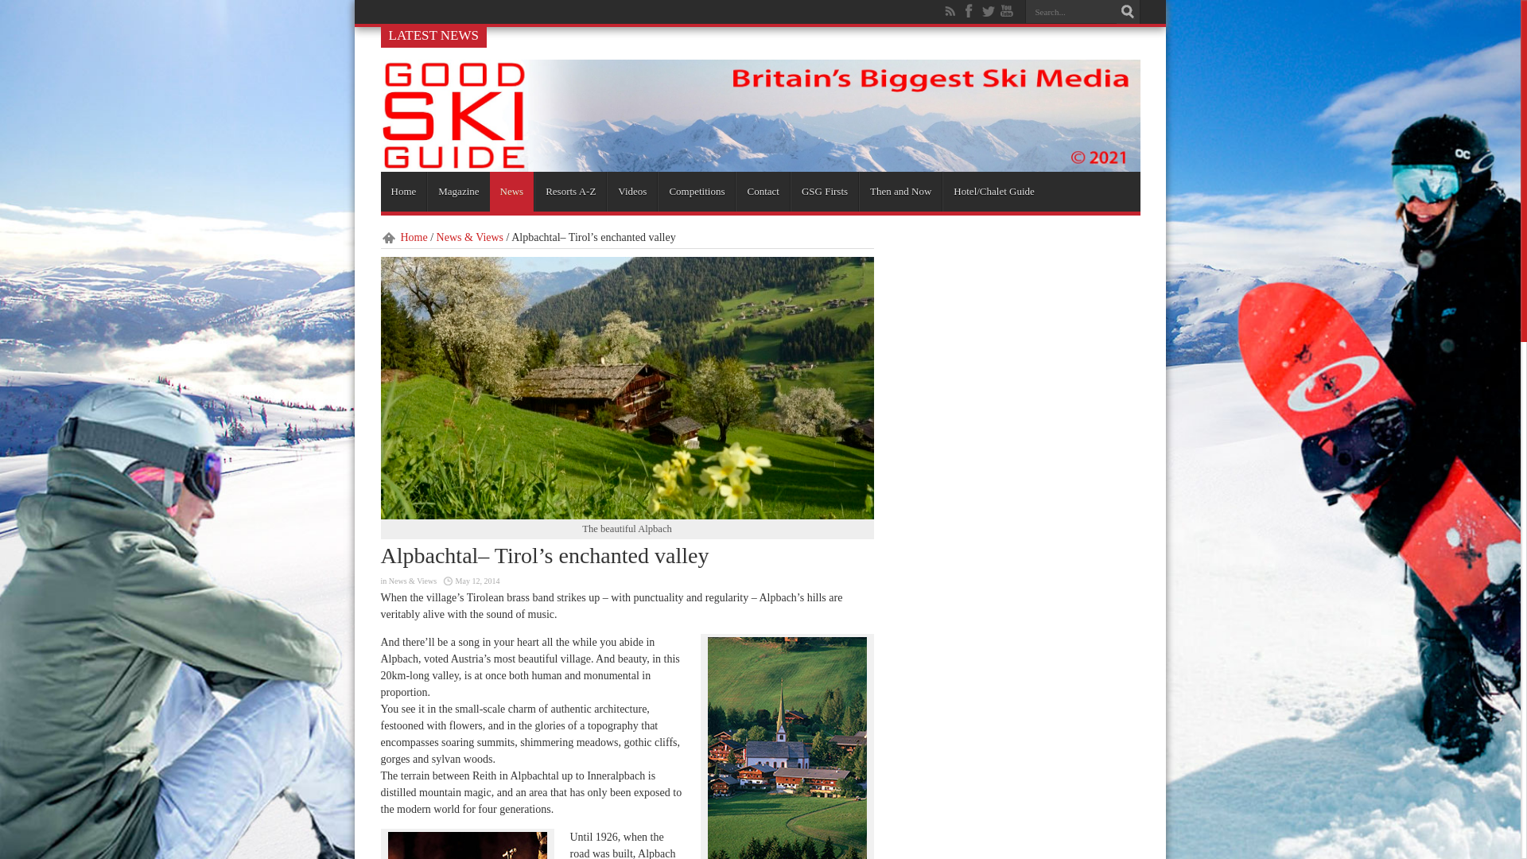  What do you see at coordinates (824, 191) in the screenshot?
I see `GSG Firsts` at bounding box center [824, 191].